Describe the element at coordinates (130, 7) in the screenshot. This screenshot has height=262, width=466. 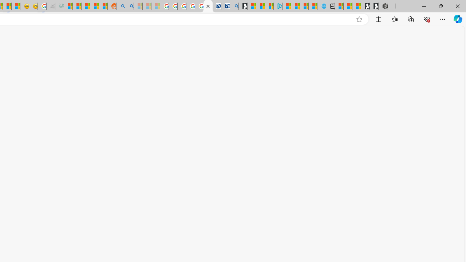
I see `Utah sues federal government - Search` at that location.